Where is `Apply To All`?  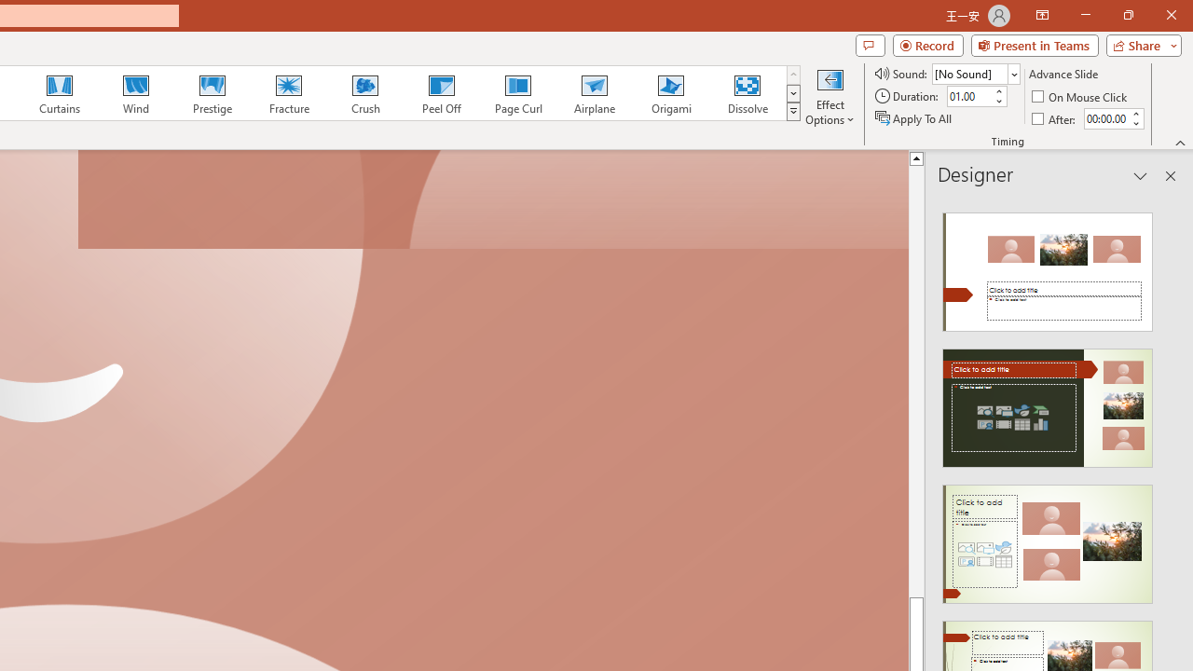
Apply To All is located at coordinates (914, 117).